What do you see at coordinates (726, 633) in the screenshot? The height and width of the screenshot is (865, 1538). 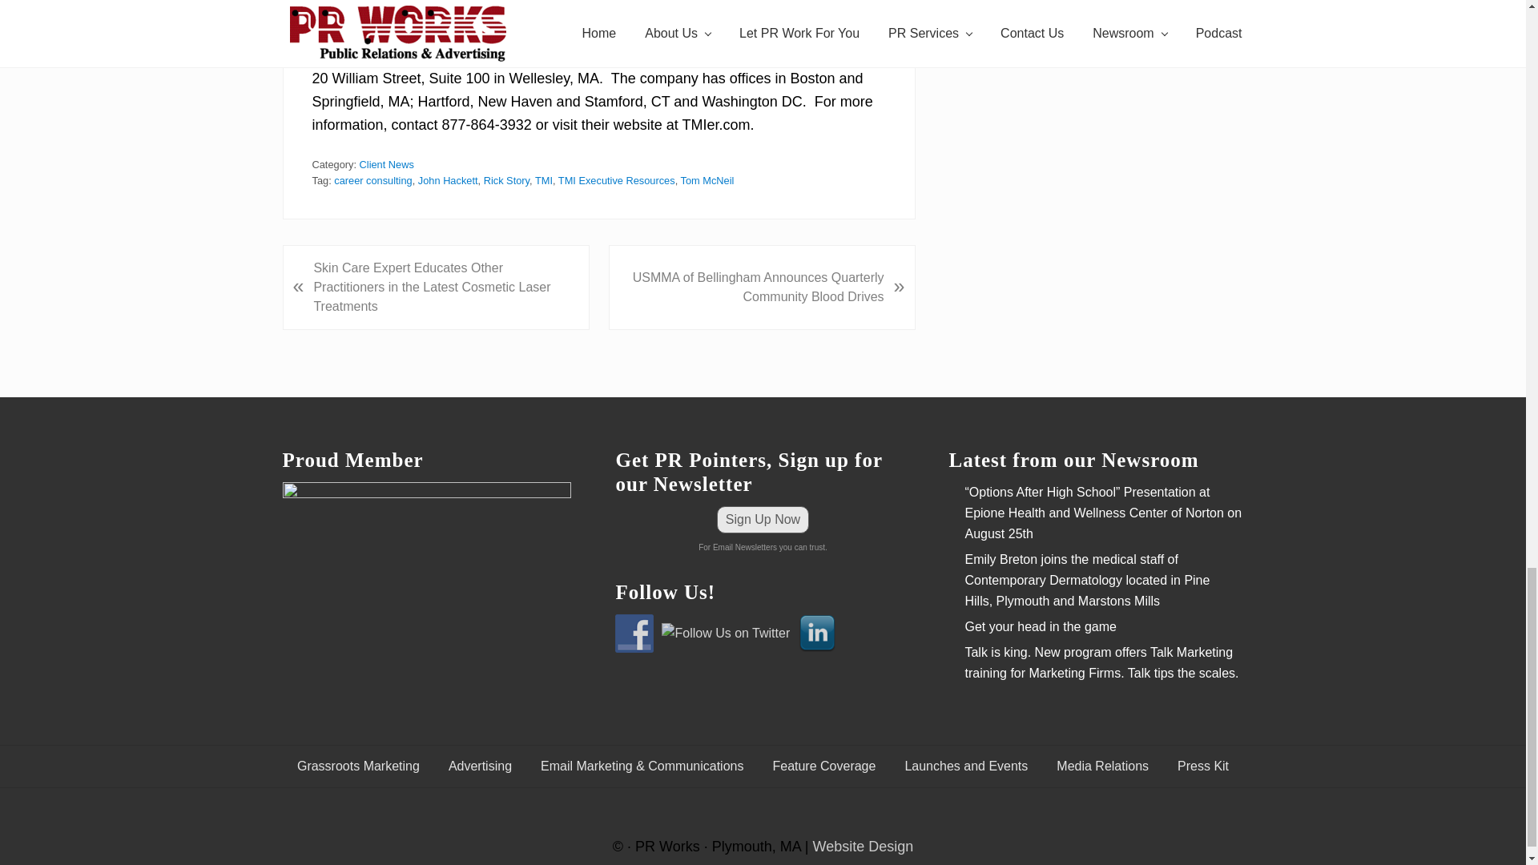 I see `Follow Us on Twitter` at bounding box center [726, 633].